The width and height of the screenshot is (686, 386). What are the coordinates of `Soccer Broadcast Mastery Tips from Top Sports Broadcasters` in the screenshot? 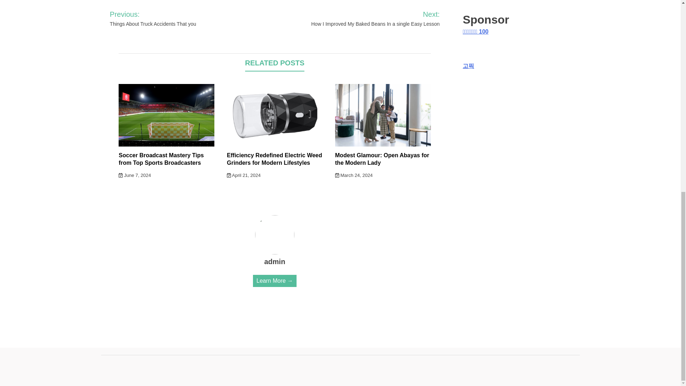 It's located at (161, 159).